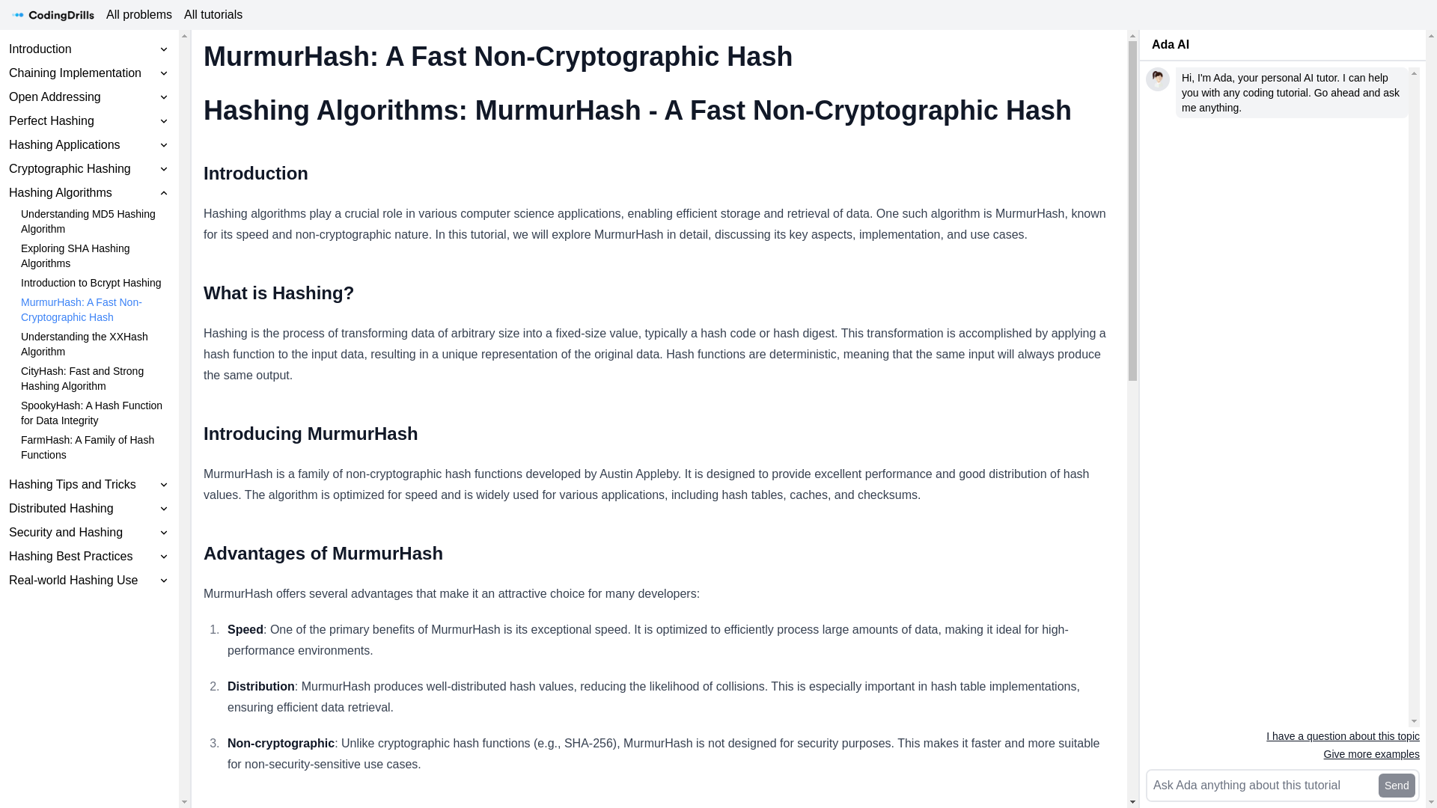  What do you see at coordinates (95, 343) in the screenshot?
I see `Understanding the XXHash Algorithm` at bounding box center [95, 343].